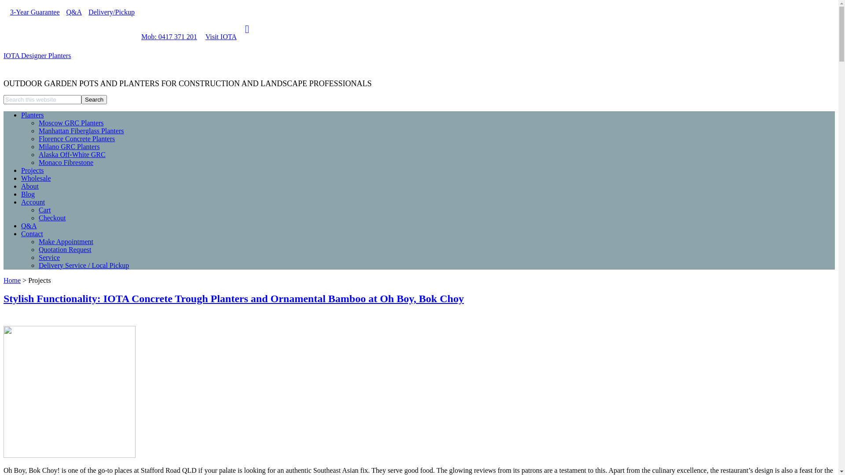 This screenshot has width=845, height=475. Describe the element at coordinates (77, 139) in the screenshot. I see `Florence Concrete Planters` at that location.